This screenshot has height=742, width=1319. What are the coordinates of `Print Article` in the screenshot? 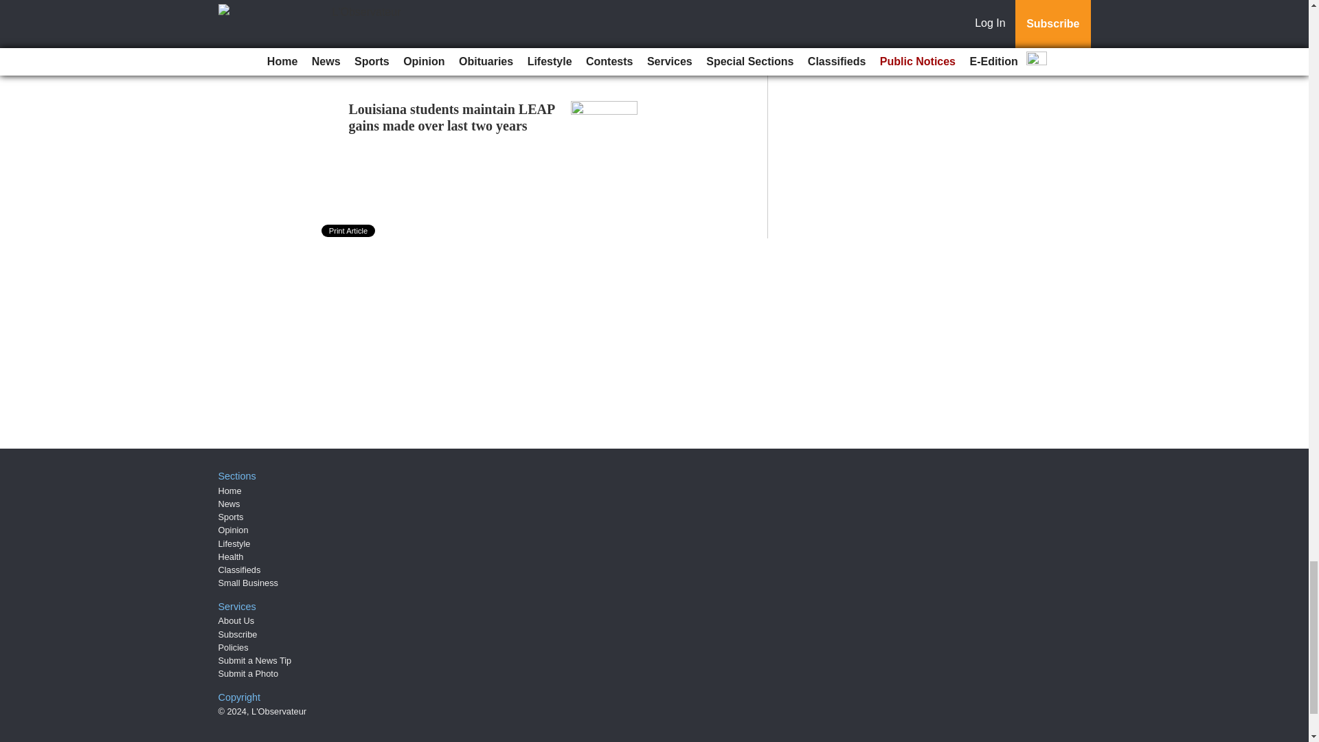 It's located at (349, 231).